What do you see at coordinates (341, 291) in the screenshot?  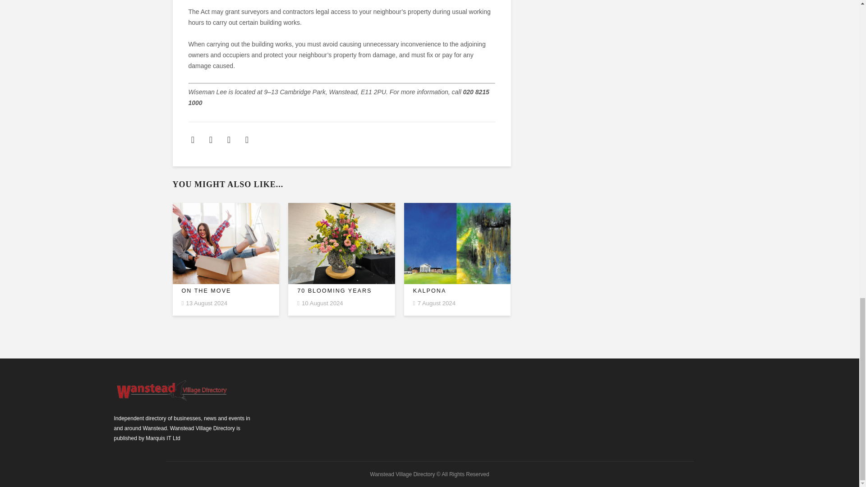 I see `70 blooming years` at bounding box center [341, 291].